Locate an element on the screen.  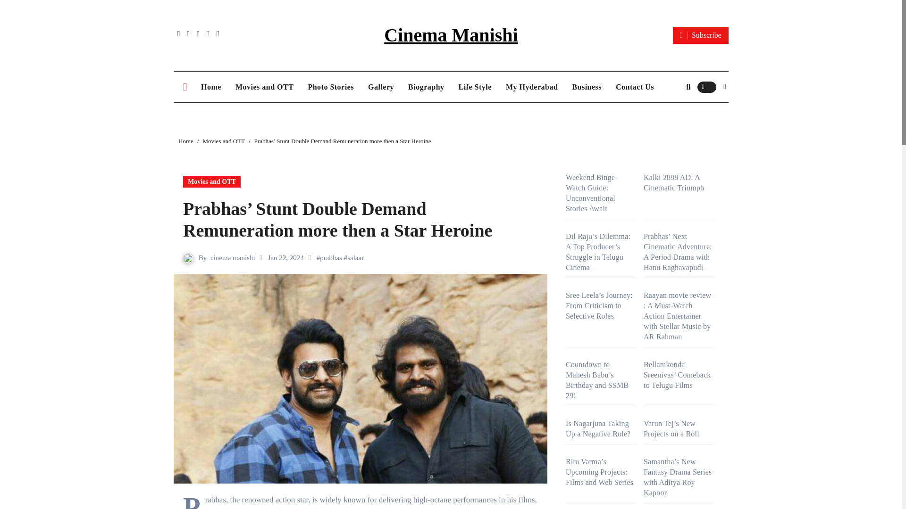
Movies and OTT is located at coordinates (223, 140).